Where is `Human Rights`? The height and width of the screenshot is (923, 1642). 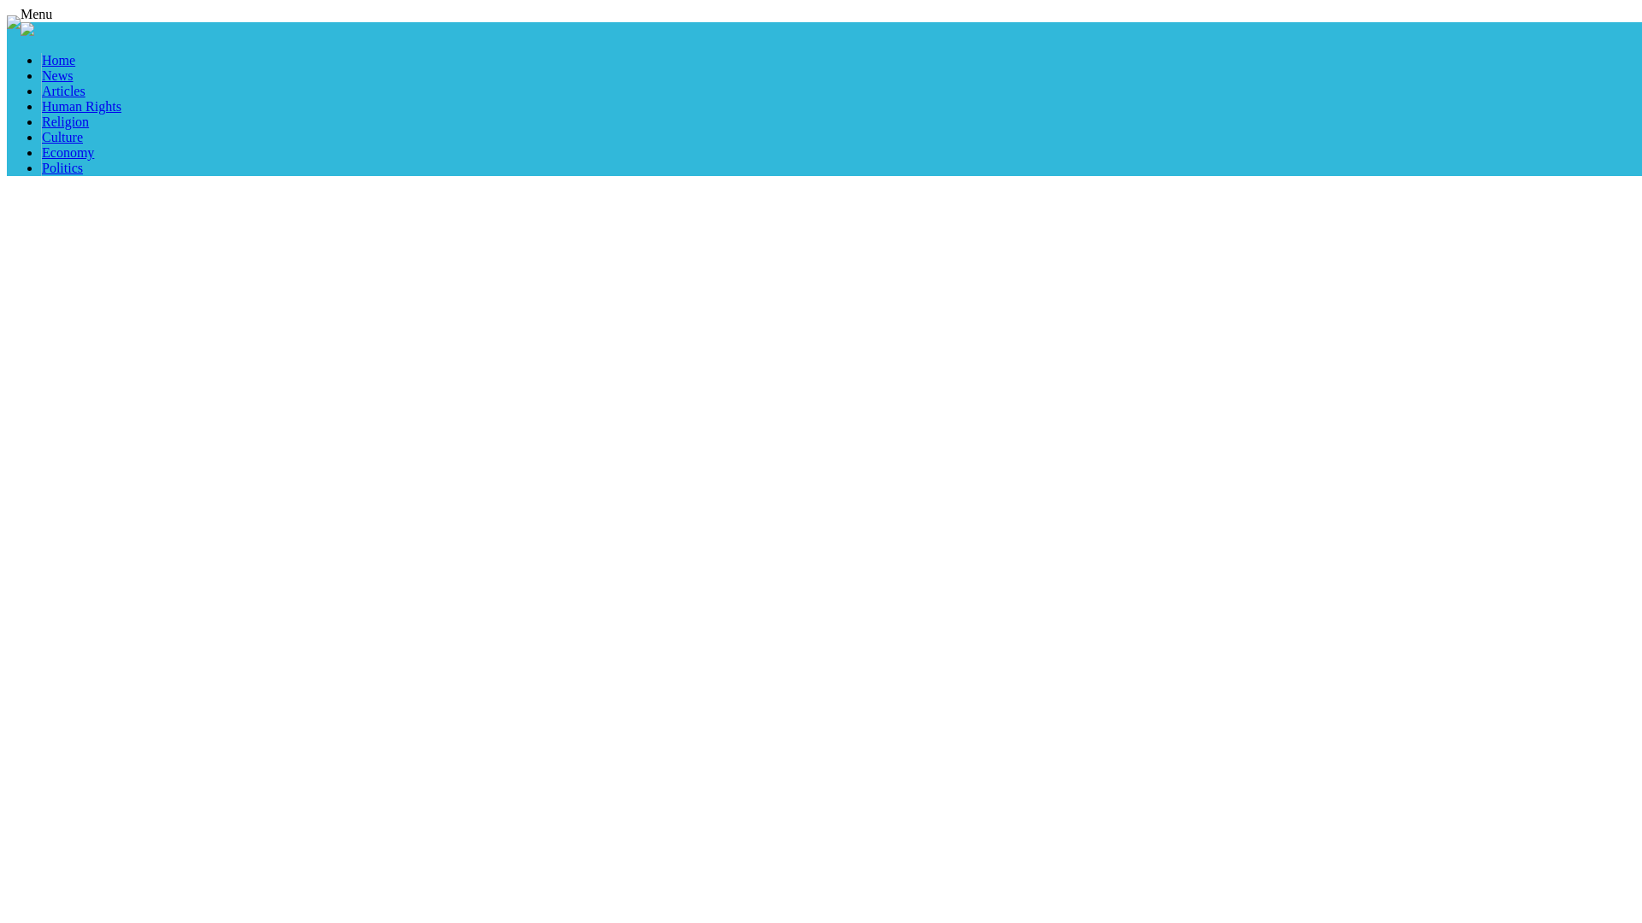 Human Rights is located at coordinates (82, 106).